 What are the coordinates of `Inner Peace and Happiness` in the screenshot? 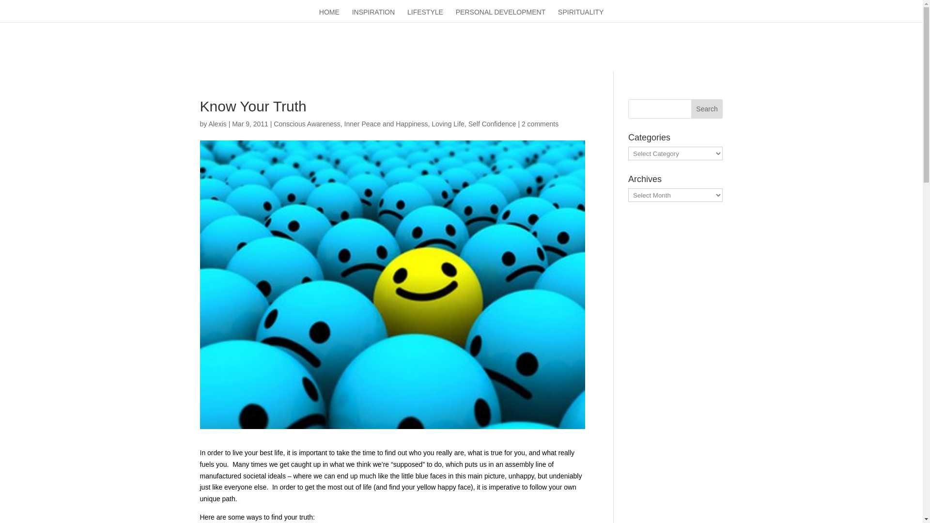 It's located at (386, 124).